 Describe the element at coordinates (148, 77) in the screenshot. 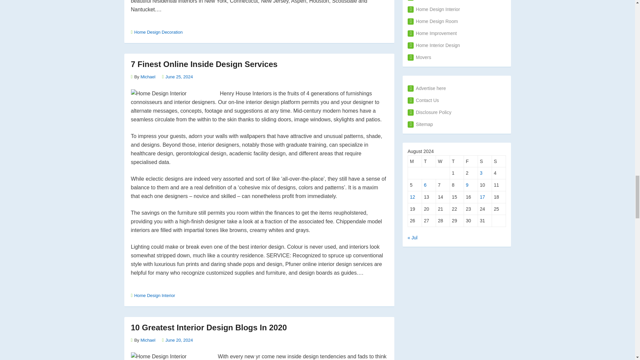

I see `Michael` at that location.